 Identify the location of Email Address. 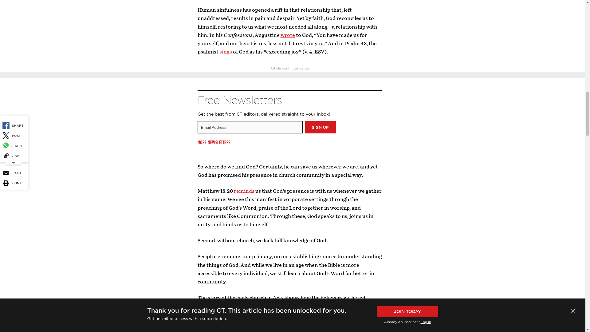
(250, 127).